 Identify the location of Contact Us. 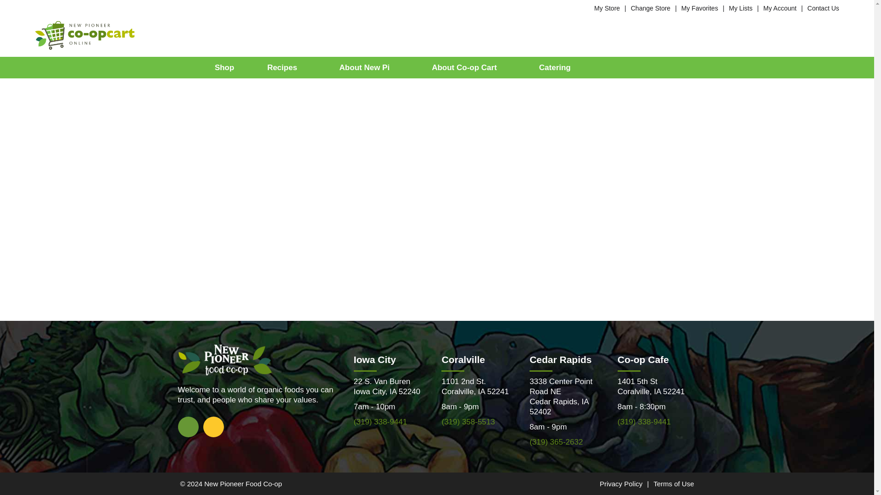
(823, 8).